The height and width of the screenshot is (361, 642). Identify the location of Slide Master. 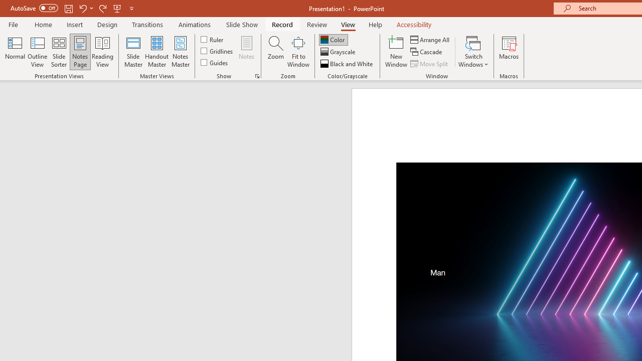
(133, 51).